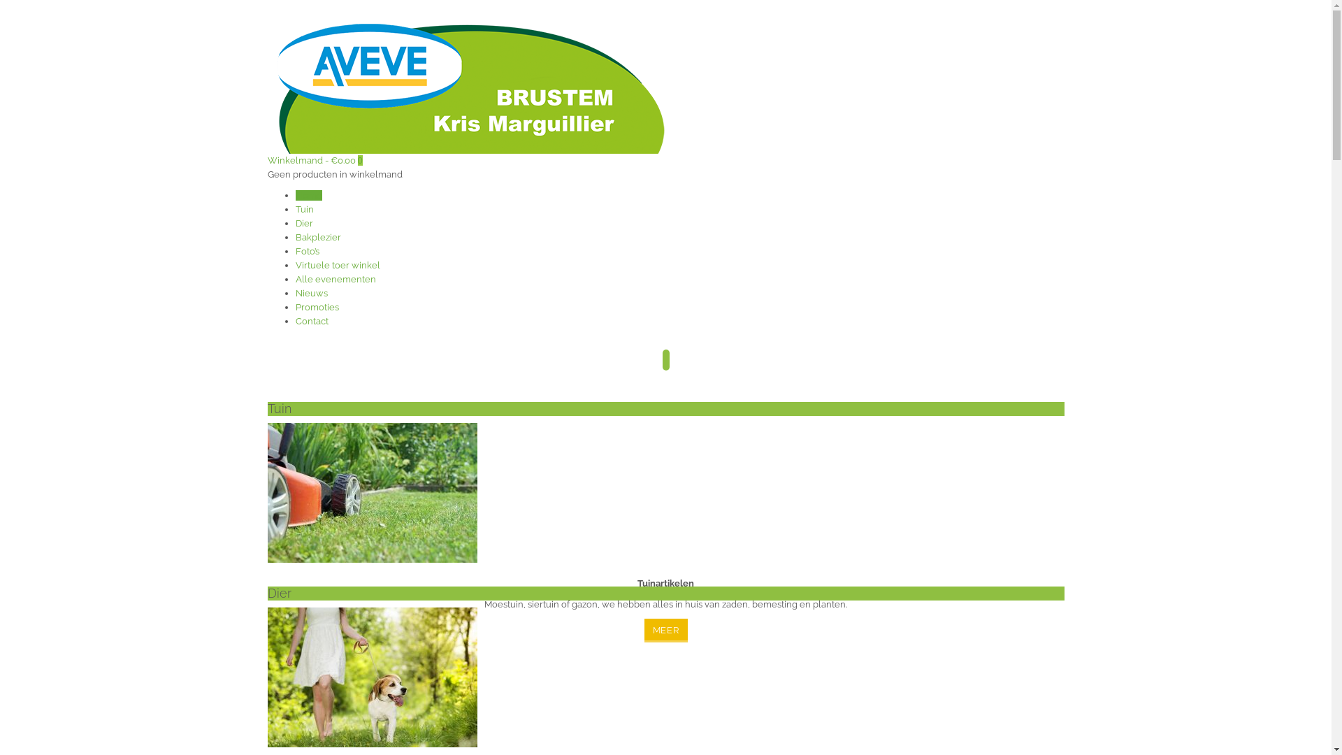  Describe the element at coordinates (665, 631) in the screenshot. I see `MEER` at that location.